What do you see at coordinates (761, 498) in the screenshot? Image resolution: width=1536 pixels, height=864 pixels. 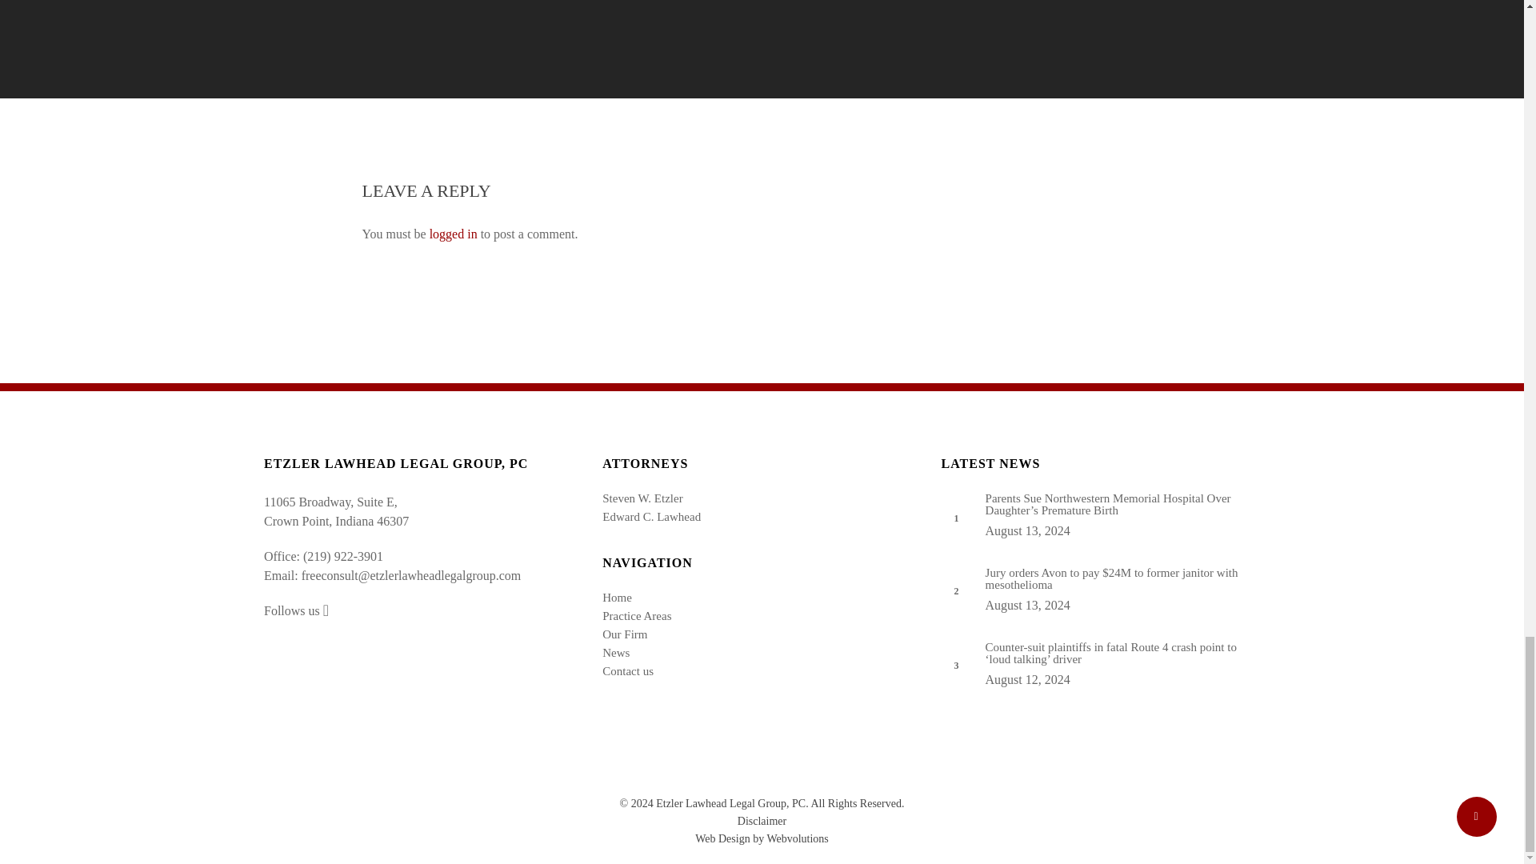 I see `Steven W. Etzler` at bounding box center [761, 498].